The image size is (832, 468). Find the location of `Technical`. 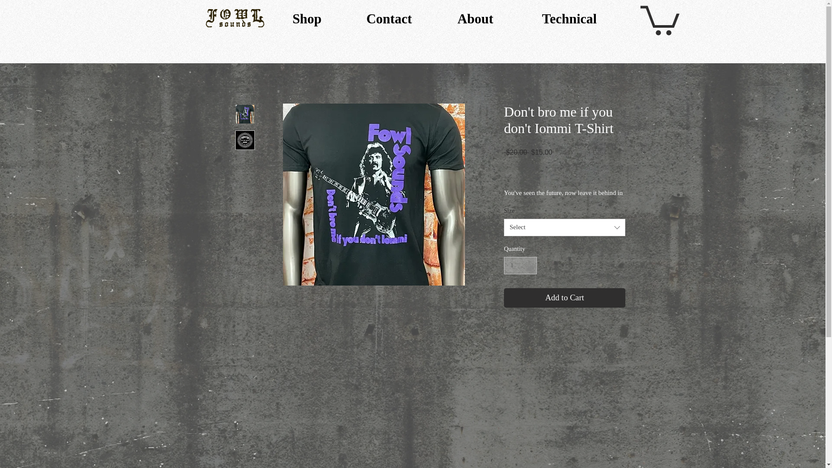

Technical is located at coordinates (569, 19).